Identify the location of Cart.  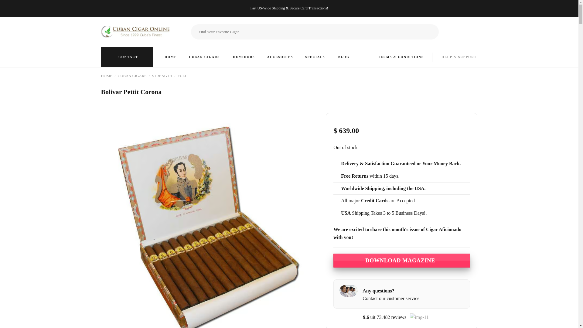
(474, 33).